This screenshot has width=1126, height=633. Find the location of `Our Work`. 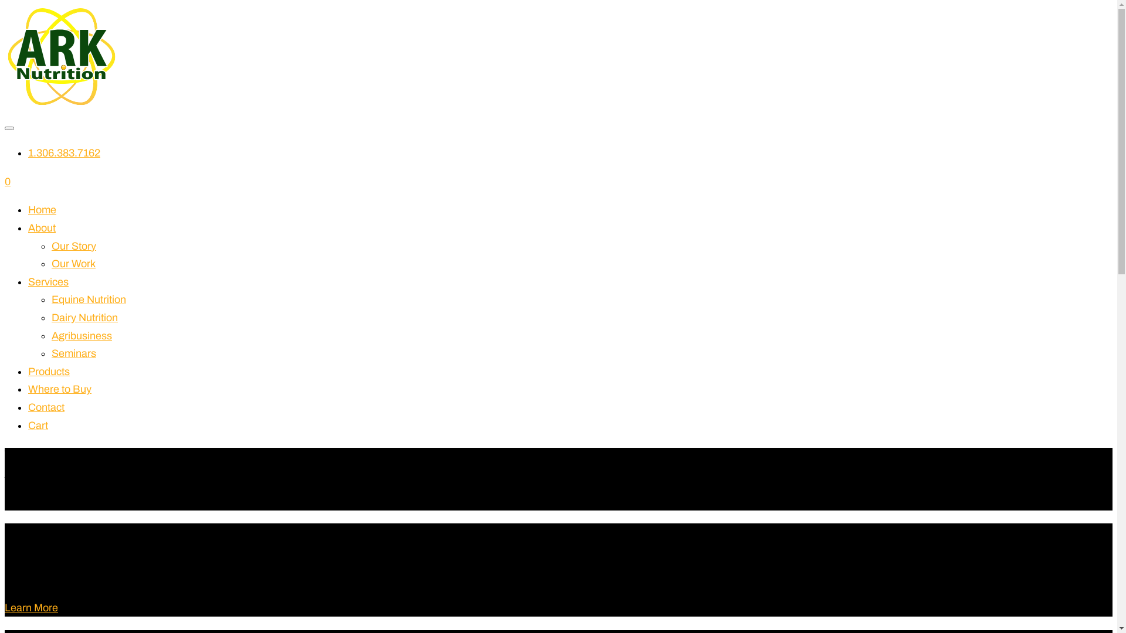

Our Work is located at coordinates (74, 264).